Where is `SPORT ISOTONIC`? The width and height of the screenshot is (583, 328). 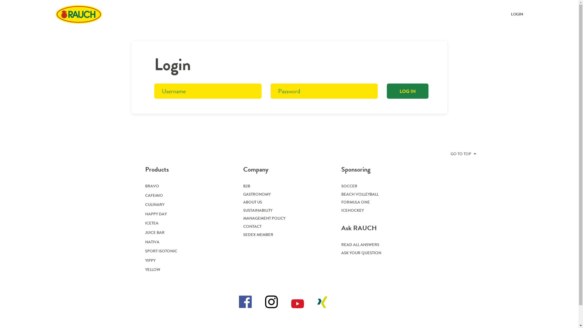 SPORT ISOTONIC is located at coordinates (161, 251).